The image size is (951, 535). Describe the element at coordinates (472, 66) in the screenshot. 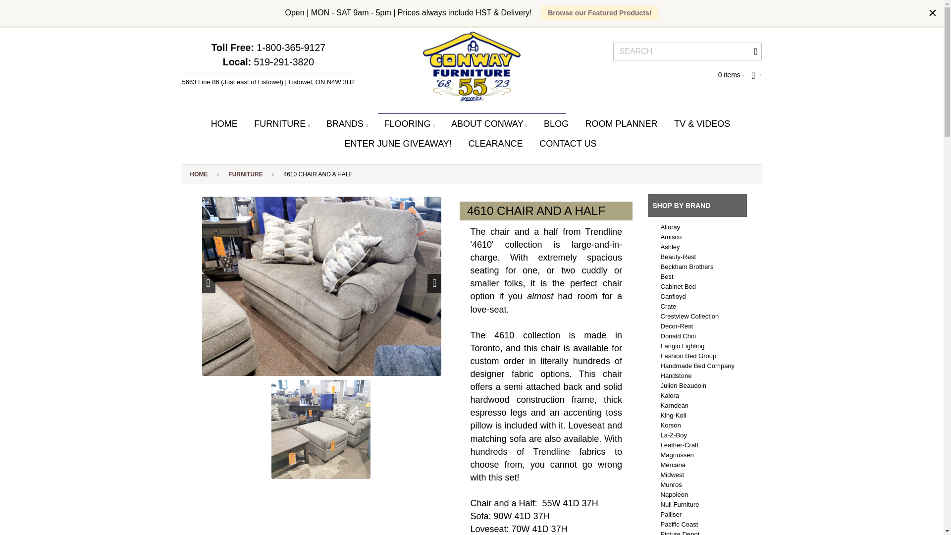

I see `Conway Furniture` at that location.